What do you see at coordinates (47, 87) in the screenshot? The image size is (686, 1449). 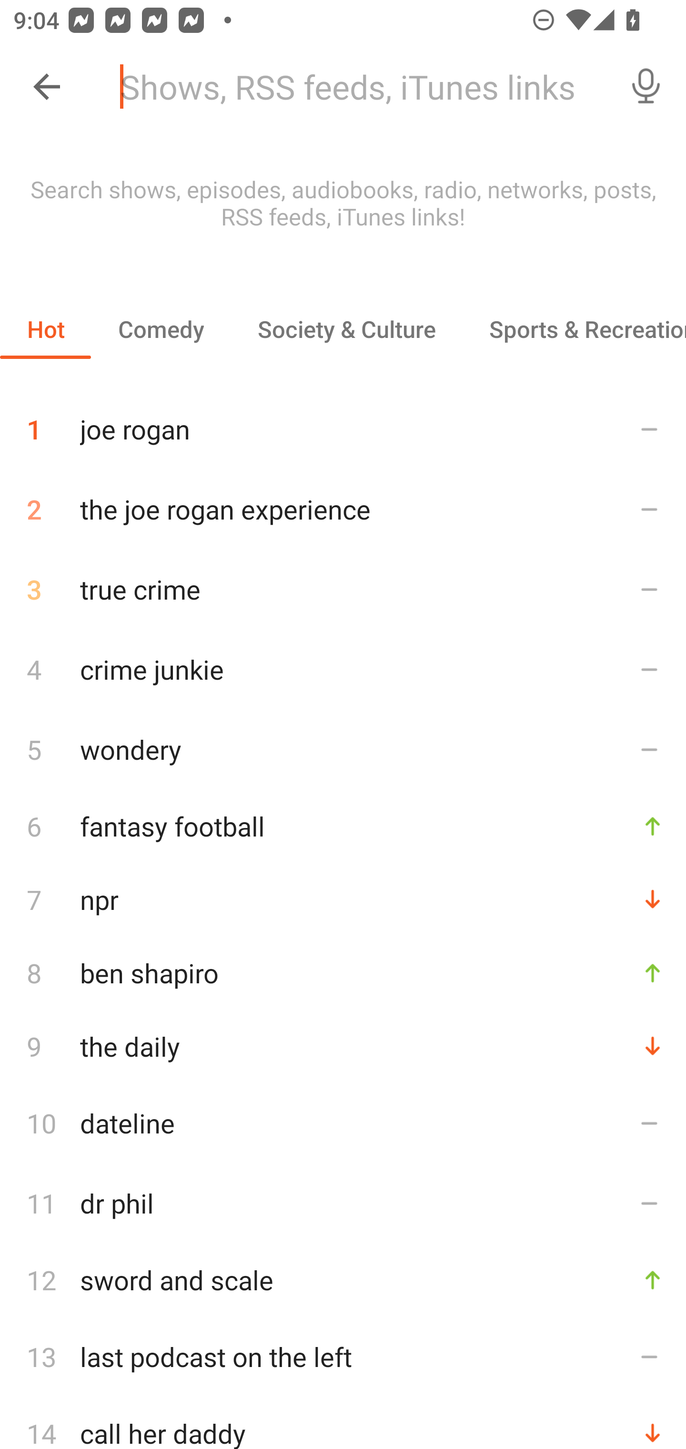 I see `Collapse` at bounding box center [47, 87].